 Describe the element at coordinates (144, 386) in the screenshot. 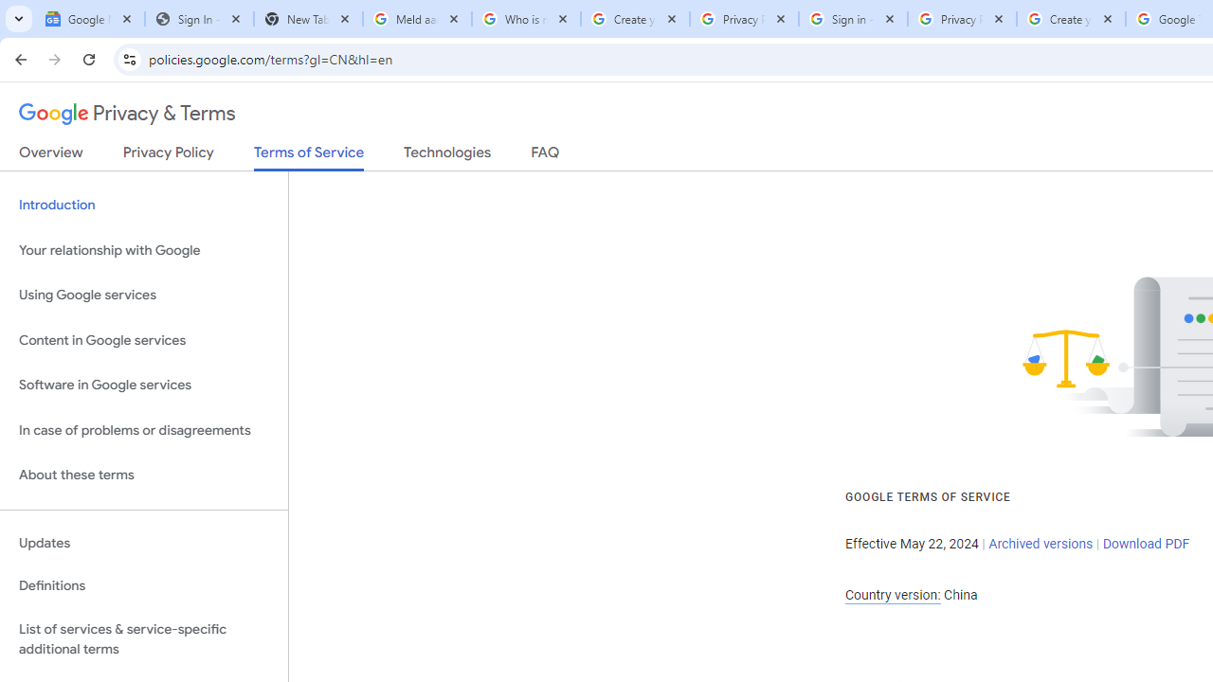

I see `Software in Google services` at that location.